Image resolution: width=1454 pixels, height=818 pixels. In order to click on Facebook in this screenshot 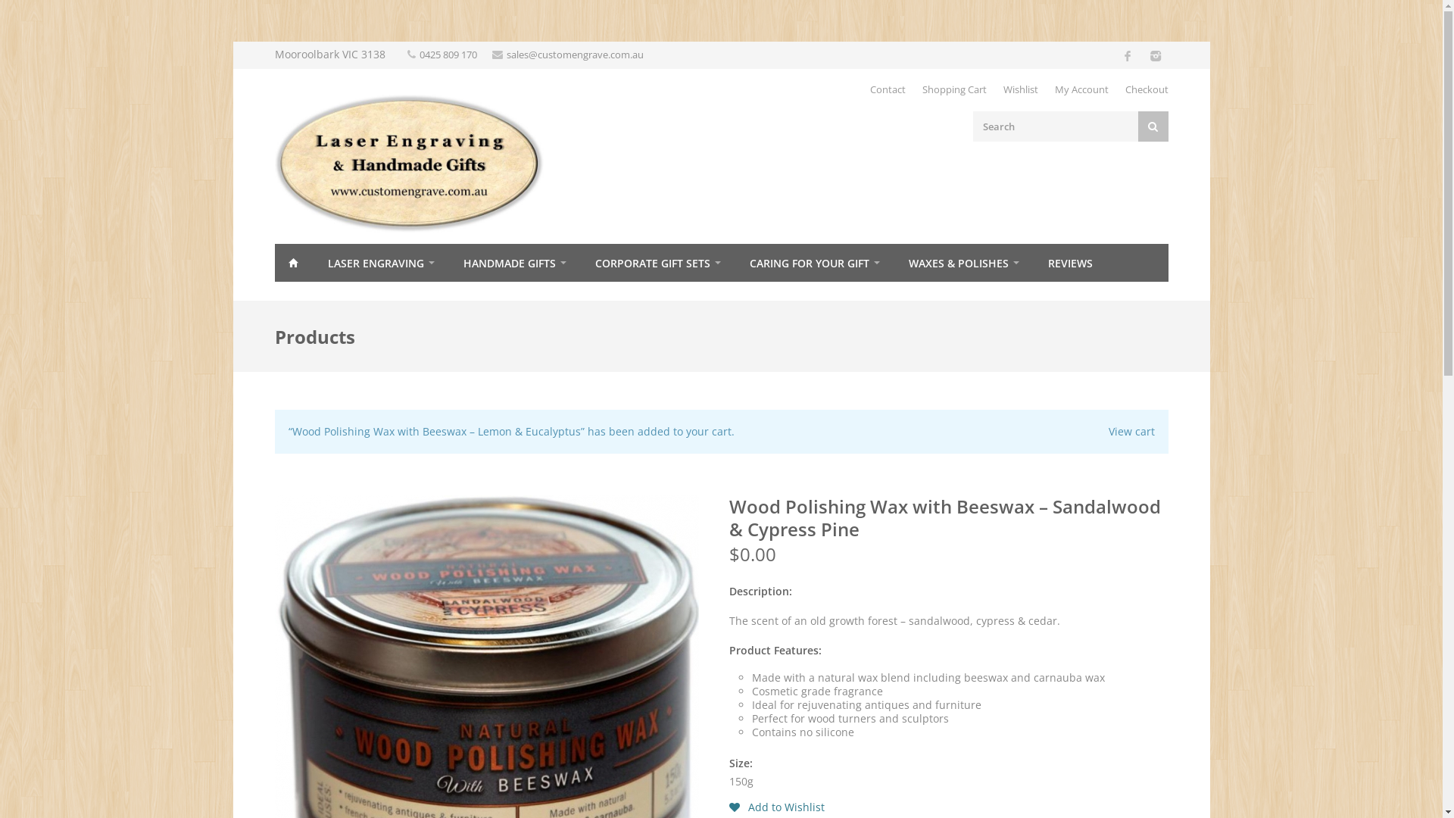, I will do `click(1127, 55)`.